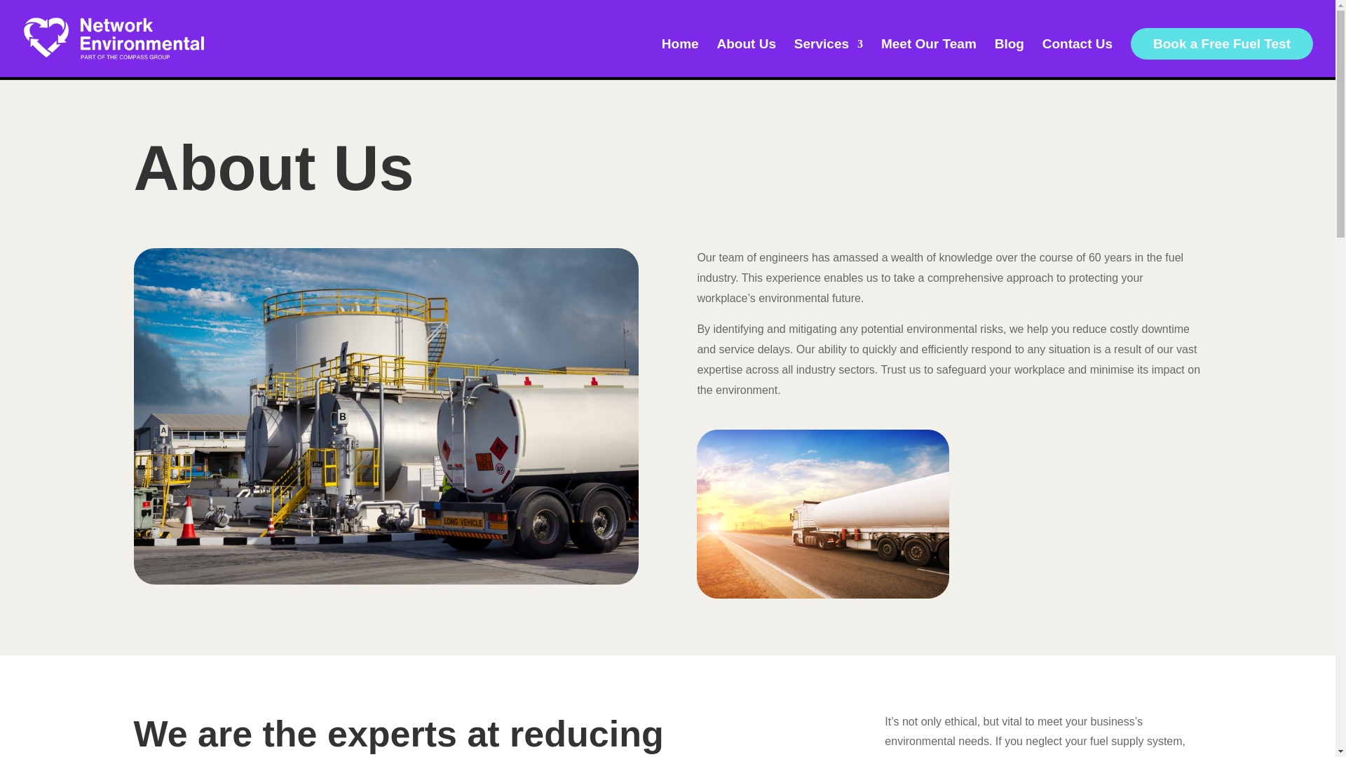  Describe the element at coordinates (1221, 43) in the screenshot. I see `Book a Free Fuel Test` at that location.